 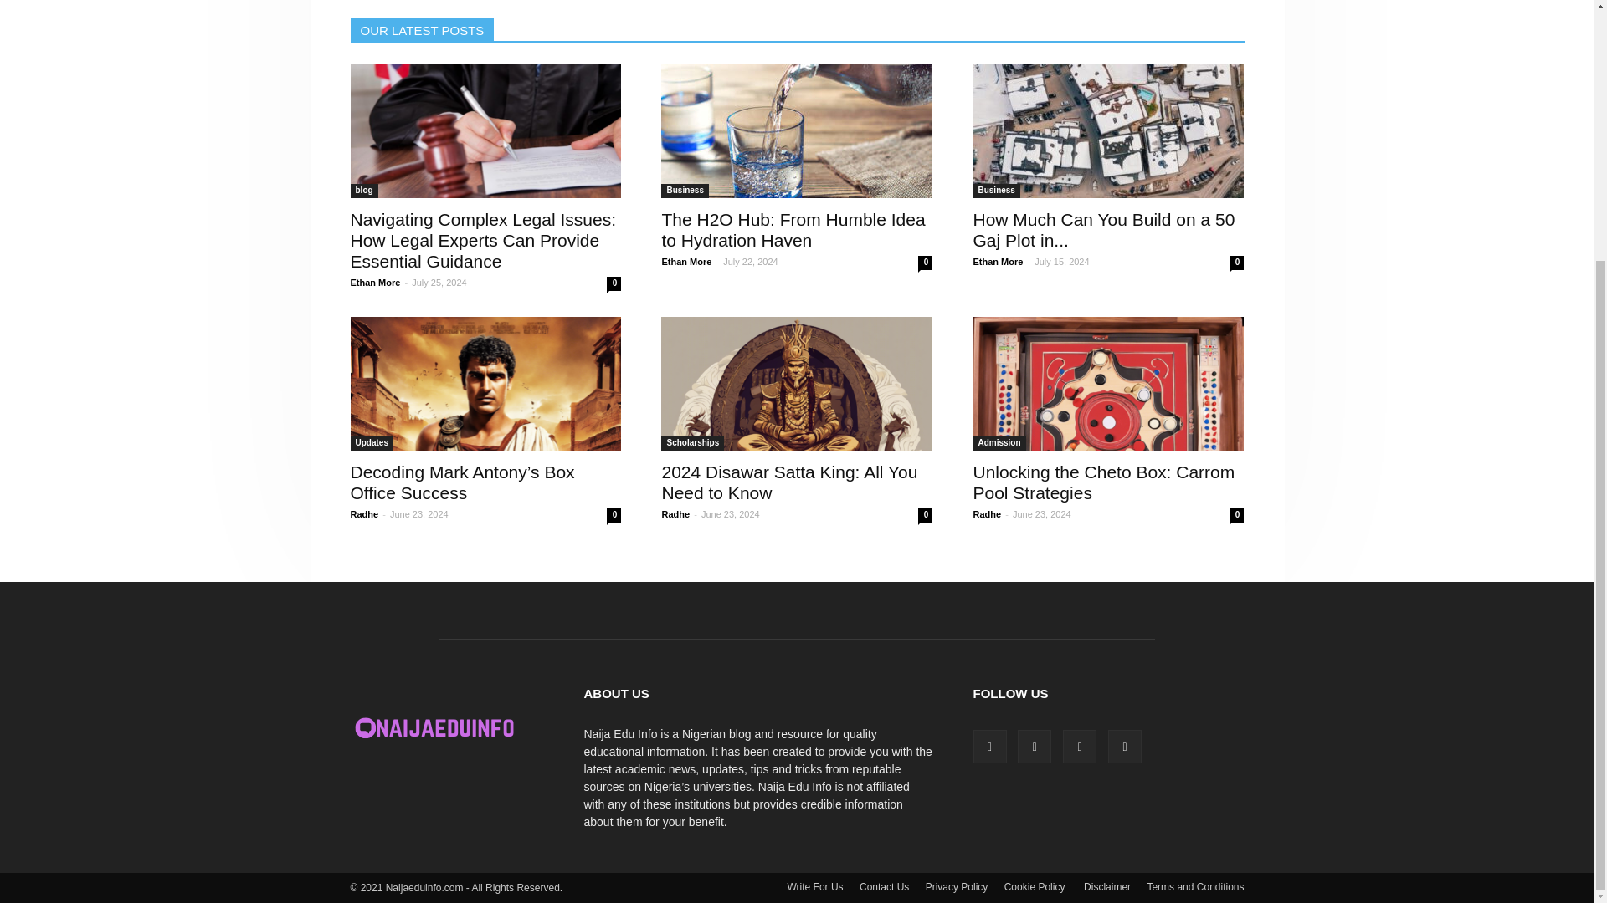 What do you see at coordinates (363, 191) in the screenshot?
I see `blog` at bounding box center [363, 191].